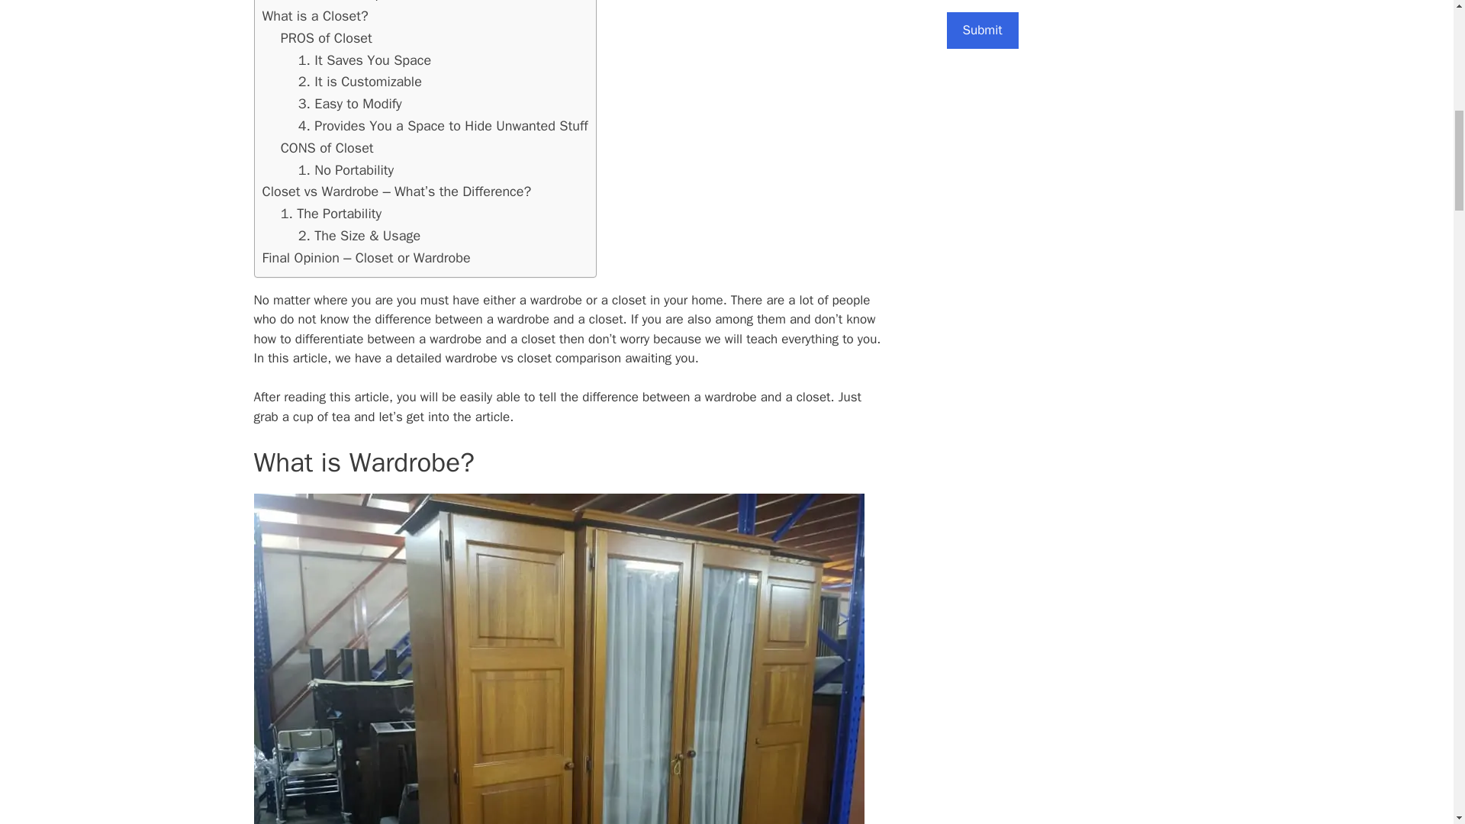  Describe the element at coordinates (327, 37) in the screenshot. I see `PROS of Closet` at that location.